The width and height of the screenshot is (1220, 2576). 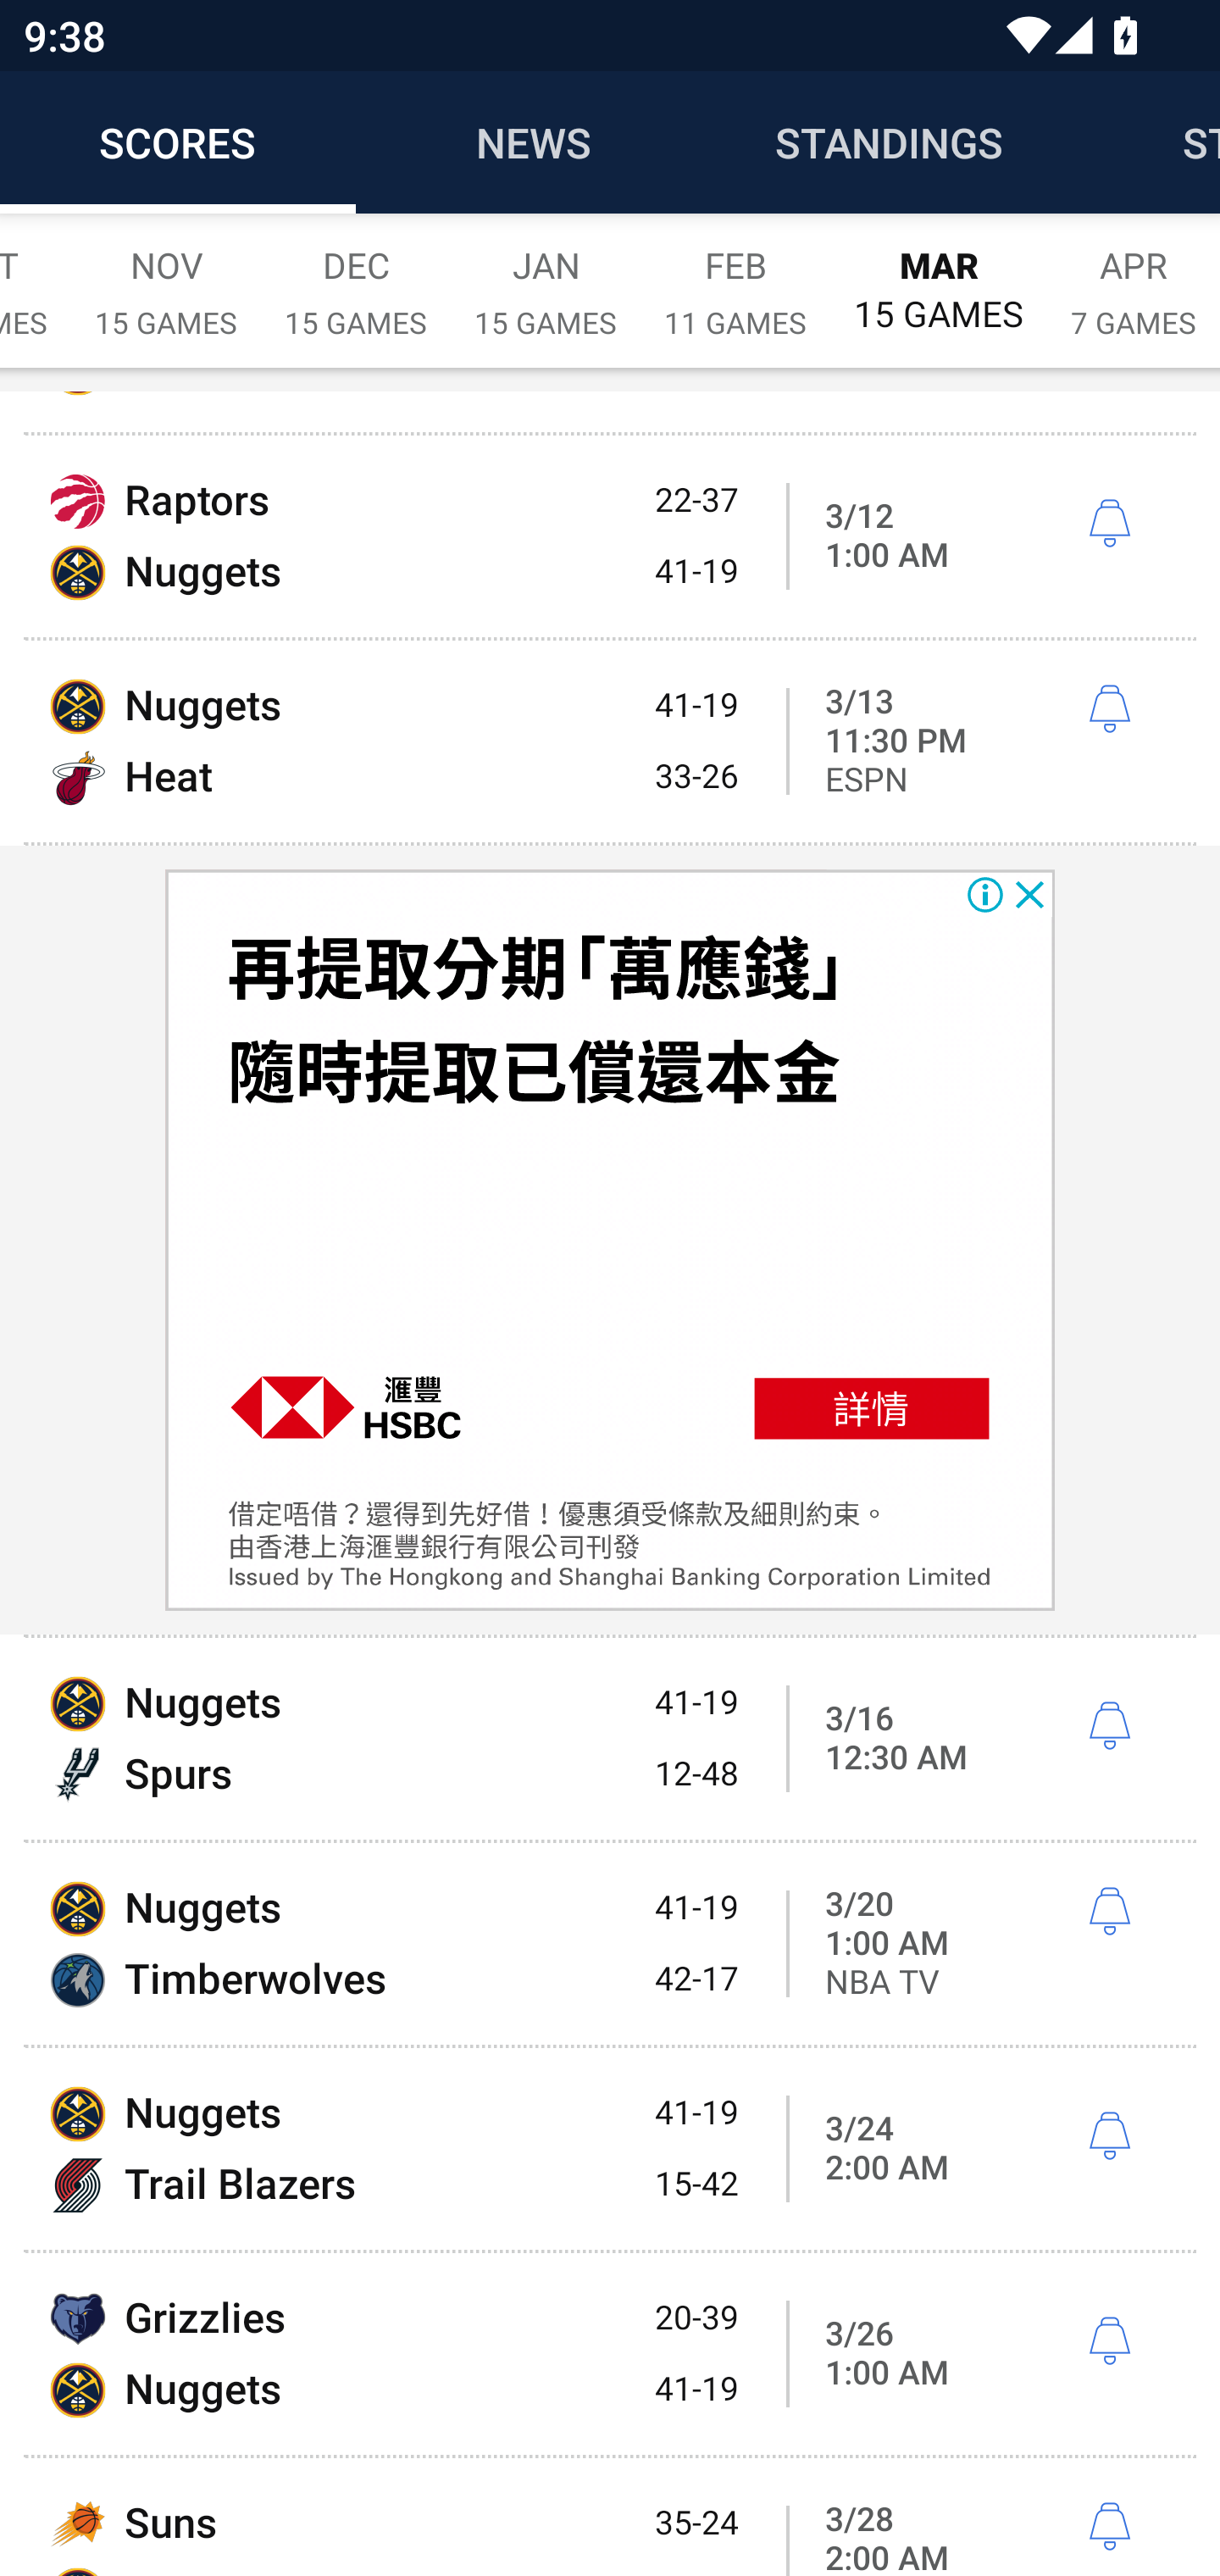 What do you see at coordinates (939, 275) in the screenshot?
I see `MAR 15 GAMES` at bounding box center [939, 275].